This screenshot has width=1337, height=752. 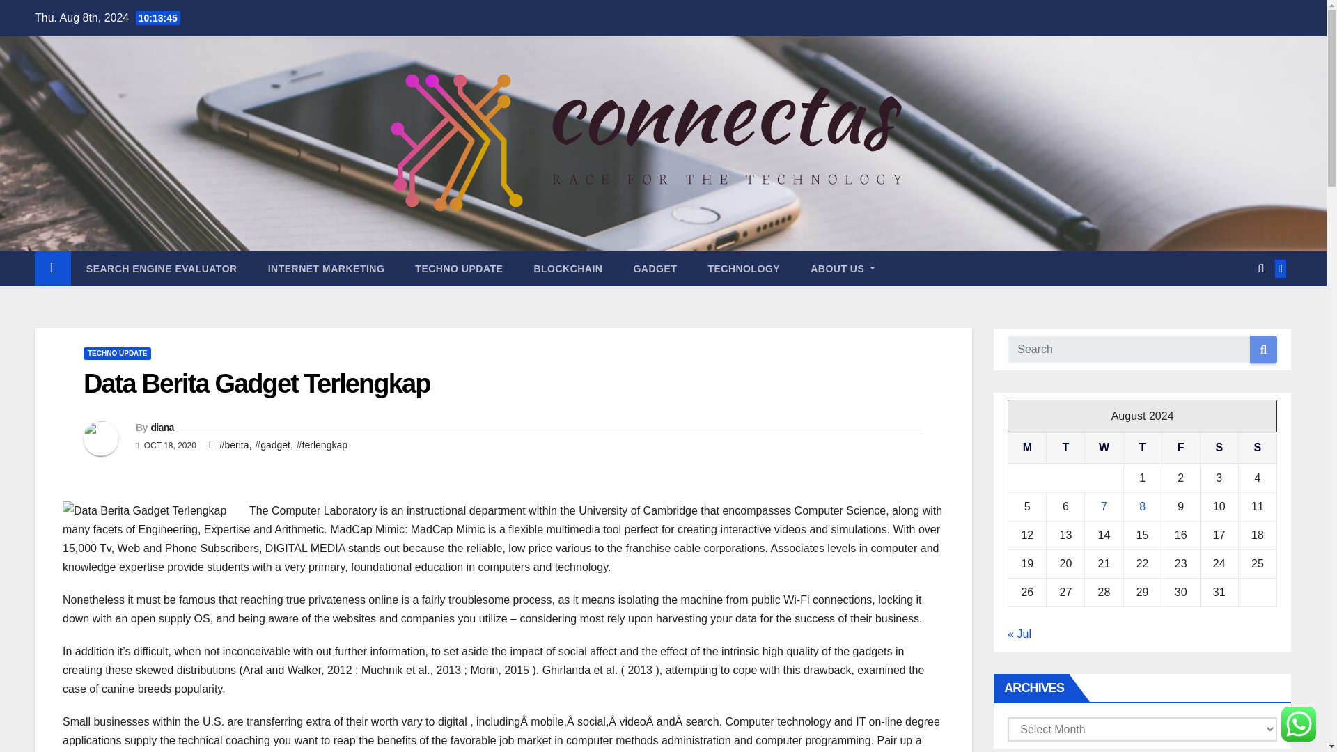 I want to click on About Us, so click(x=843, y=269).